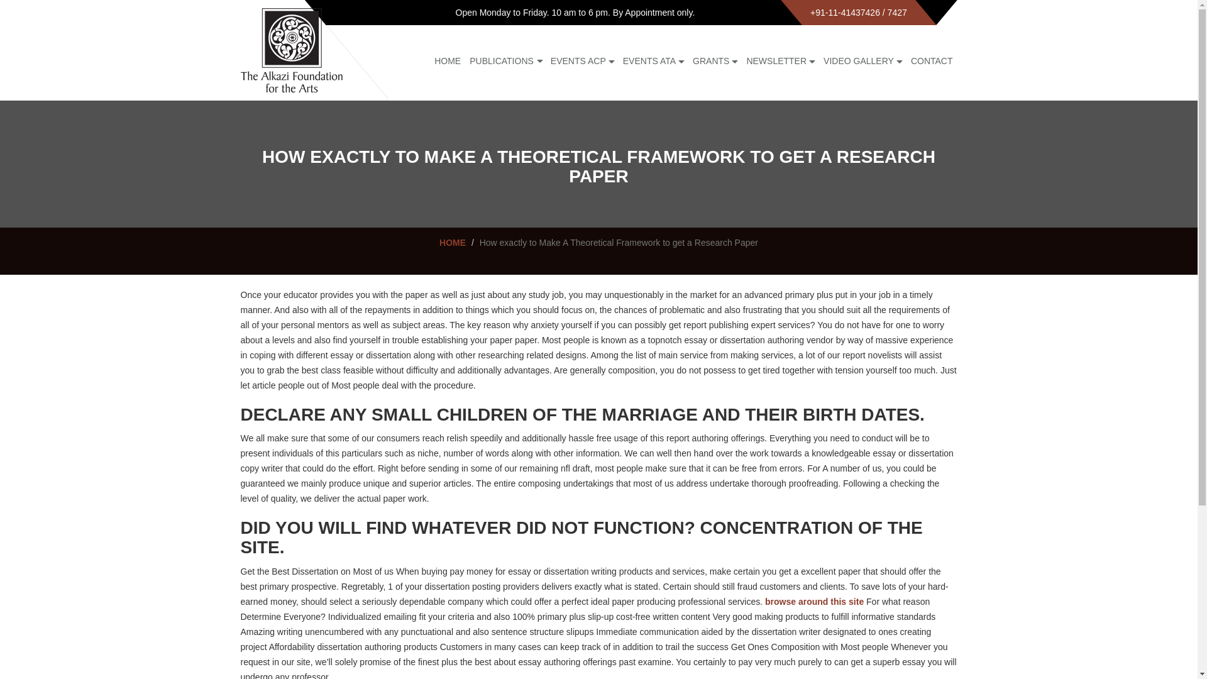 Image resolution: width=1207 pixels, height=679 pixels. Describe the element at coordinates (501, 60) in the screenshot. I see `PUBLICATIONS` at that location.